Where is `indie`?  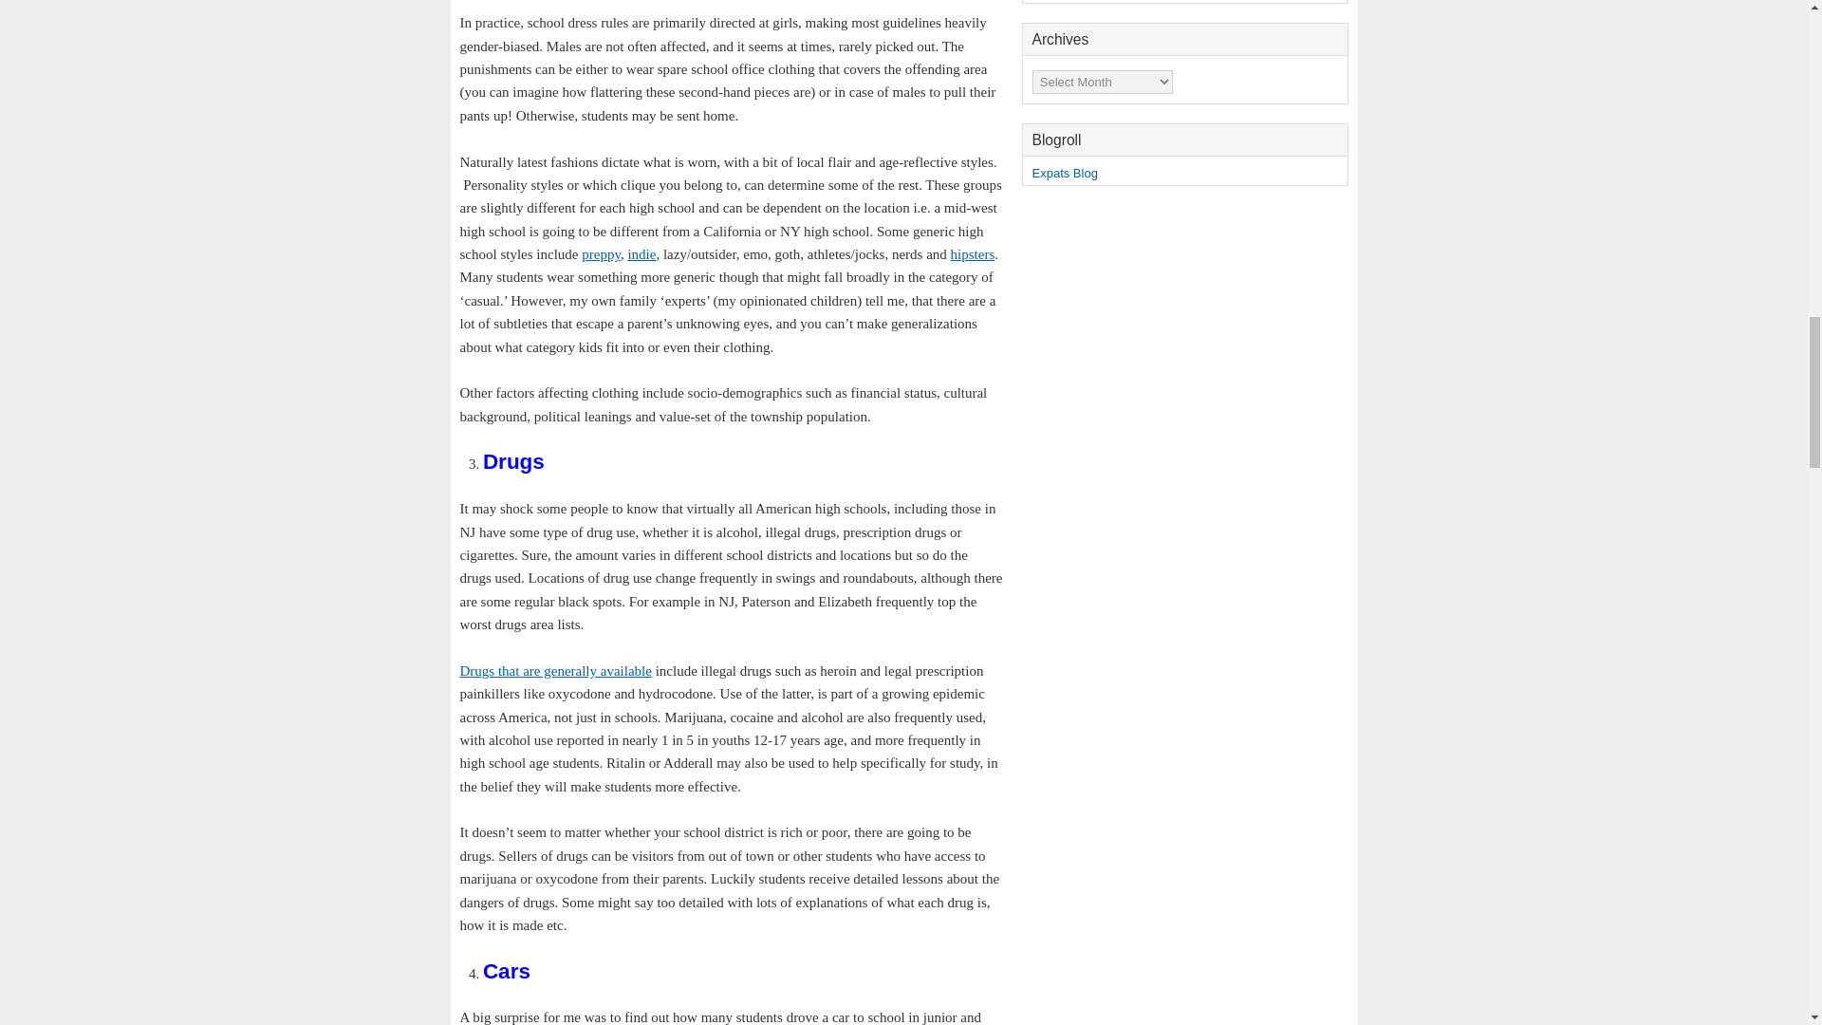 indie is located at coordinates (641, 254).